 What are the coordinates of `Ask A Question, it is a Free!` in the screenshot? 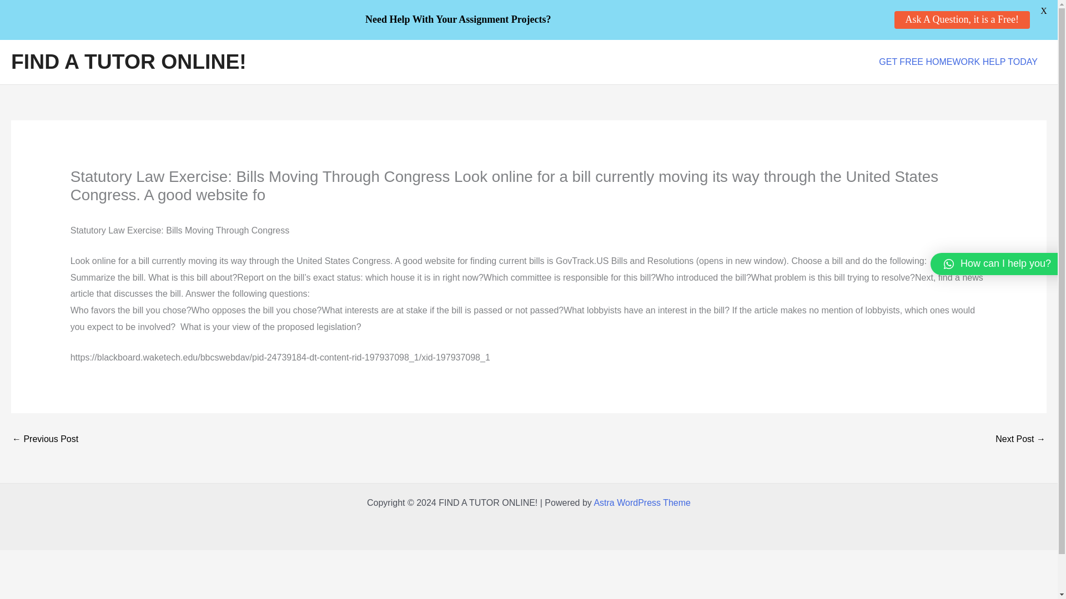 It's located at (962, 20).